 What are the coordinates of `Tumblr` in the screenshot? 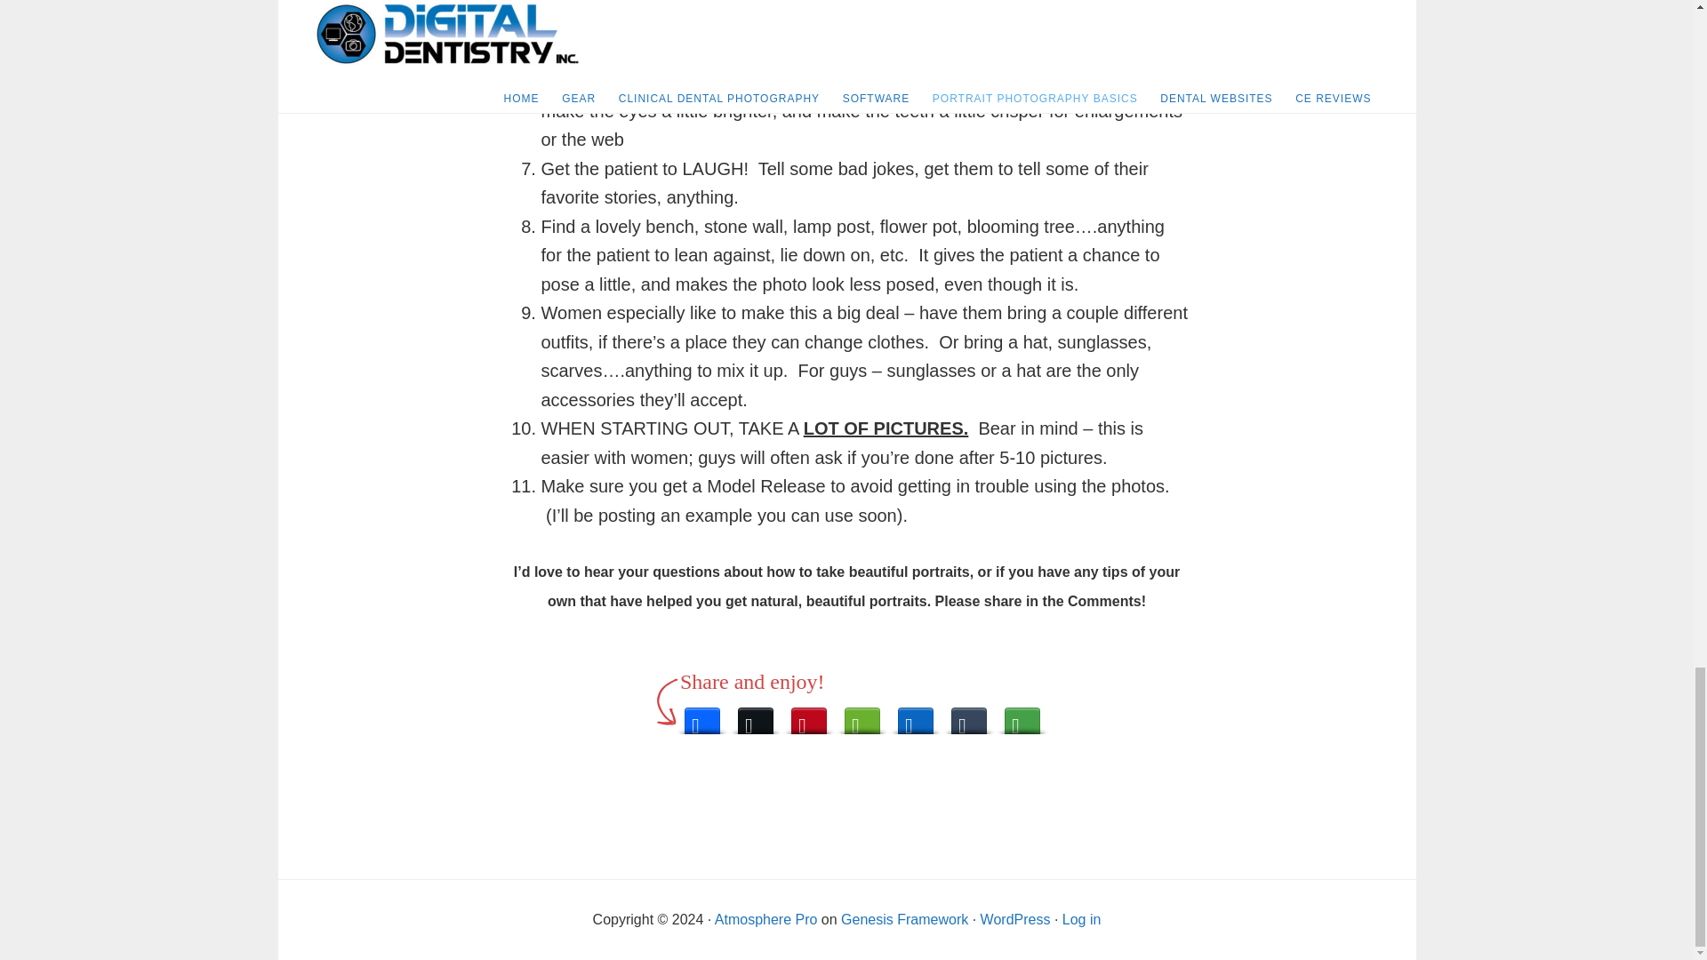 It's located at (968, 716).